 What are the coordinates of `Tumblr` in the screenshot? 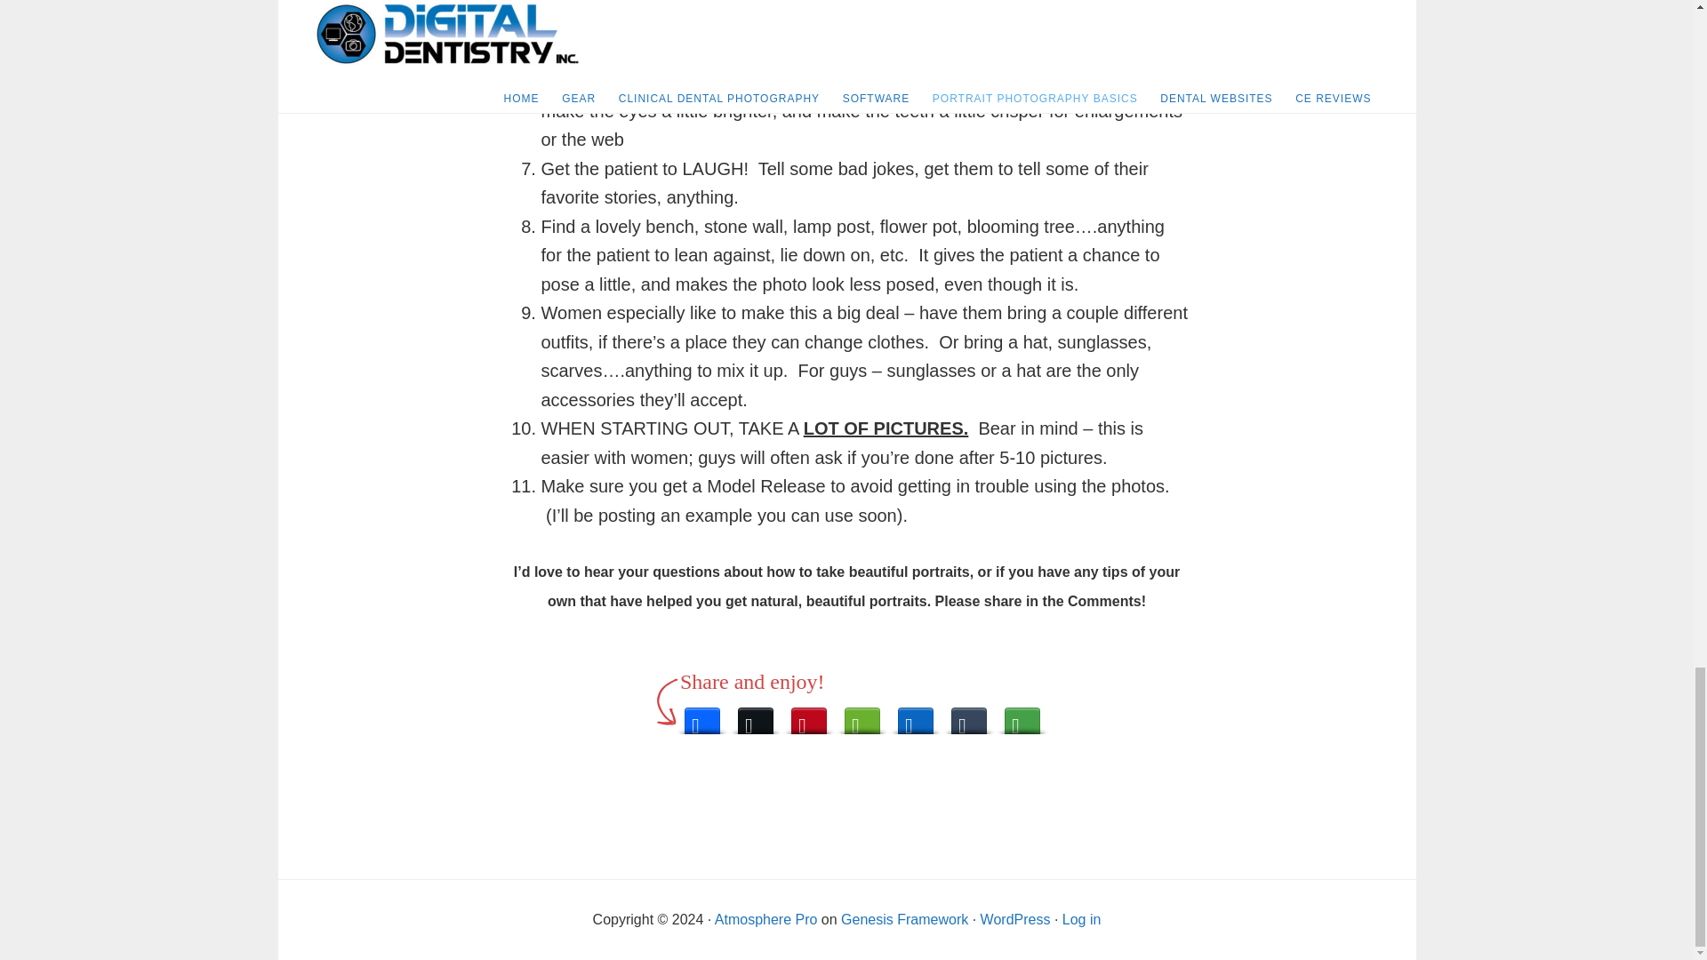 It's located at (968, 716).